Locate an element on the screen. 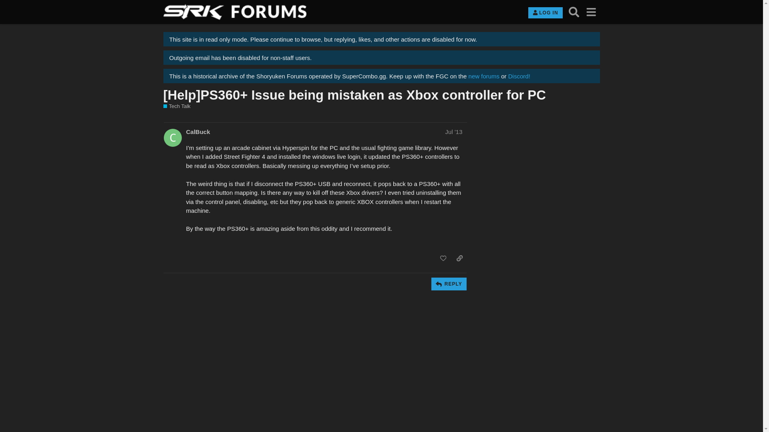  Tech Talk is located at coordinates (177, 106).